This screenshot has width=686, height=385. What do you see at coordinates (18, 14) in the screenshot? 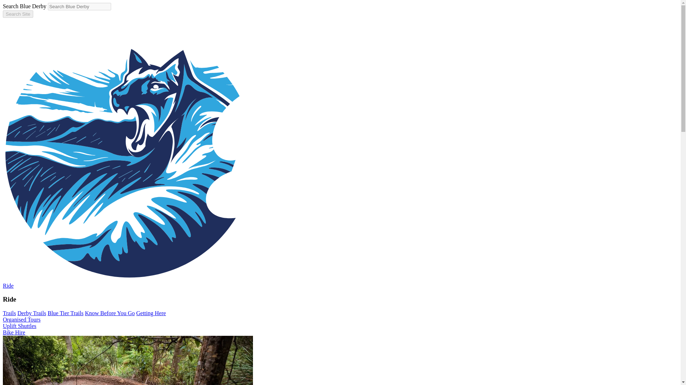
I see `Search Site` at bounding box center [18, 14].